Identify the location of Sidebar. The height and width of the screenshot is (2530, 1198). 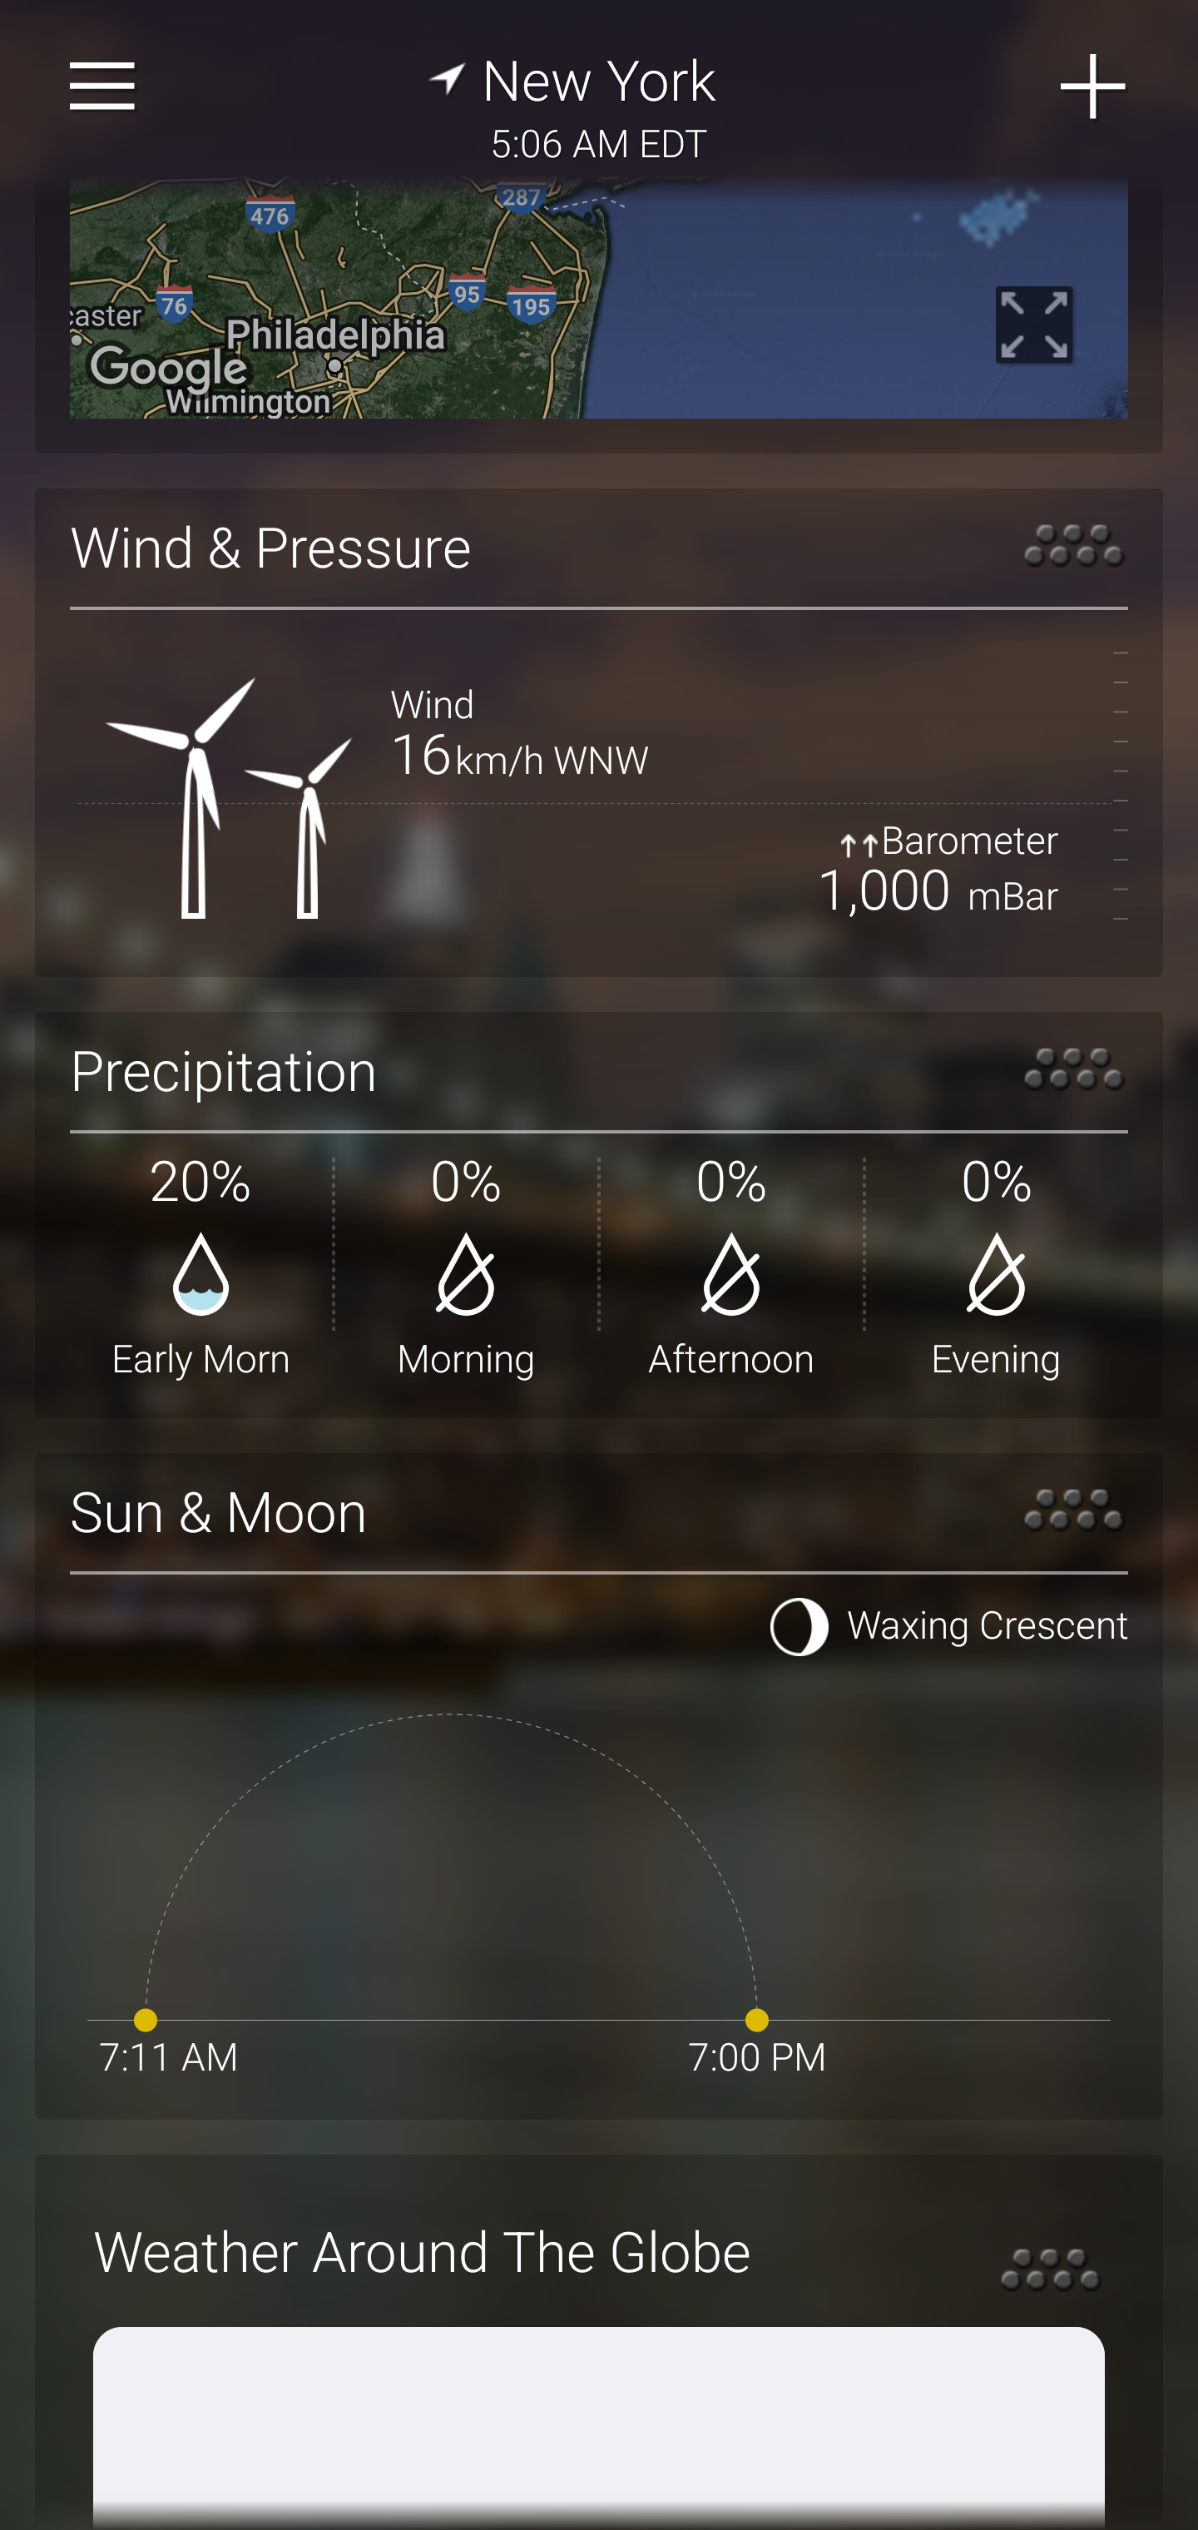
(103, 87).